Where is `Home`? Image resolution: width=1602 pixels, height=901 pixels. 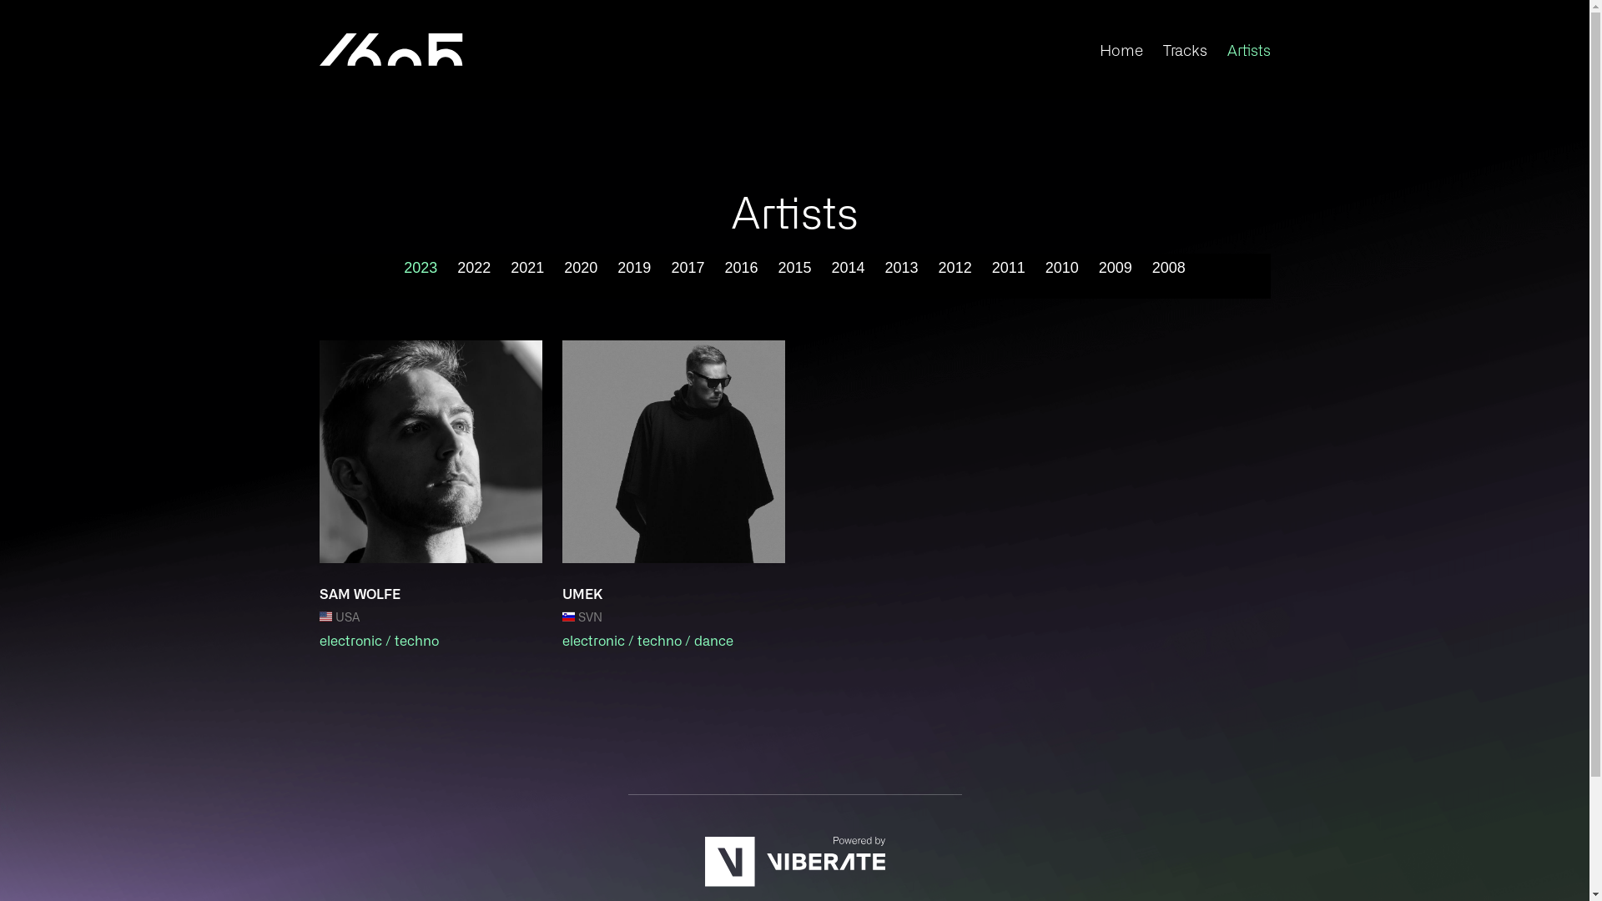 Home is located at coordinates (1121, 49).